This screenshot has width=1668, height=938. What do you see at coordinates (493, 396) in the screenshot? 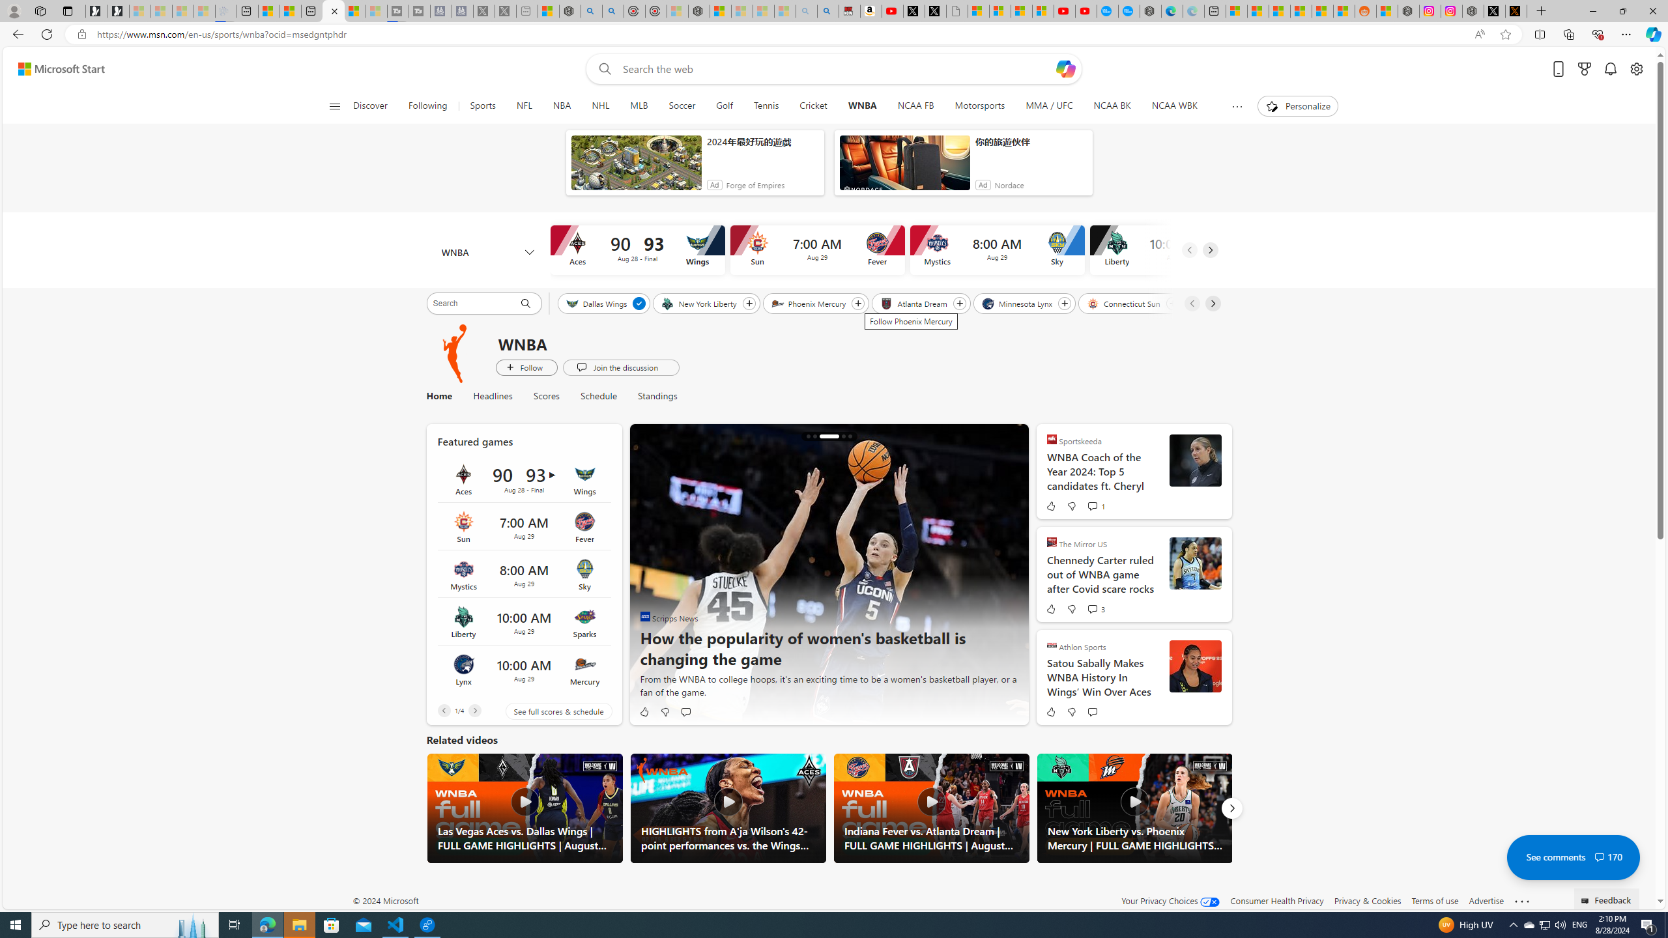
I see `Headlines` at bounding box center [493, 396].